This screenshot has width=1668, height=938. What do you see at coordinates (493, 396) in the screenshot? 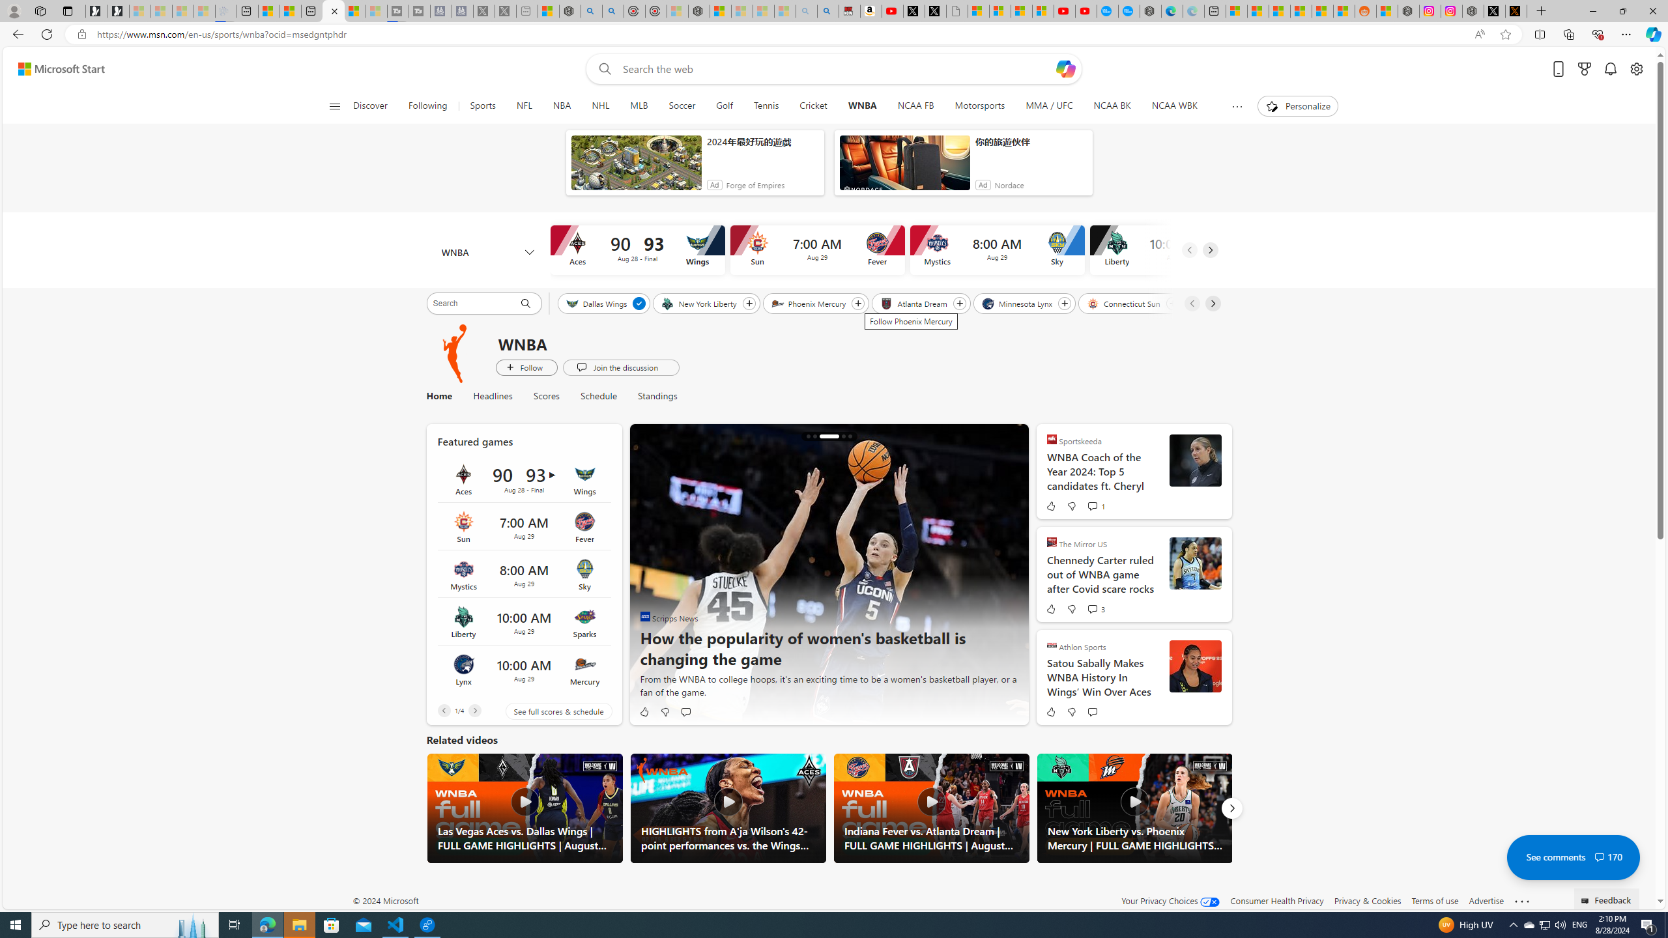
I see `Headlines` at bounding box center [493, 396].